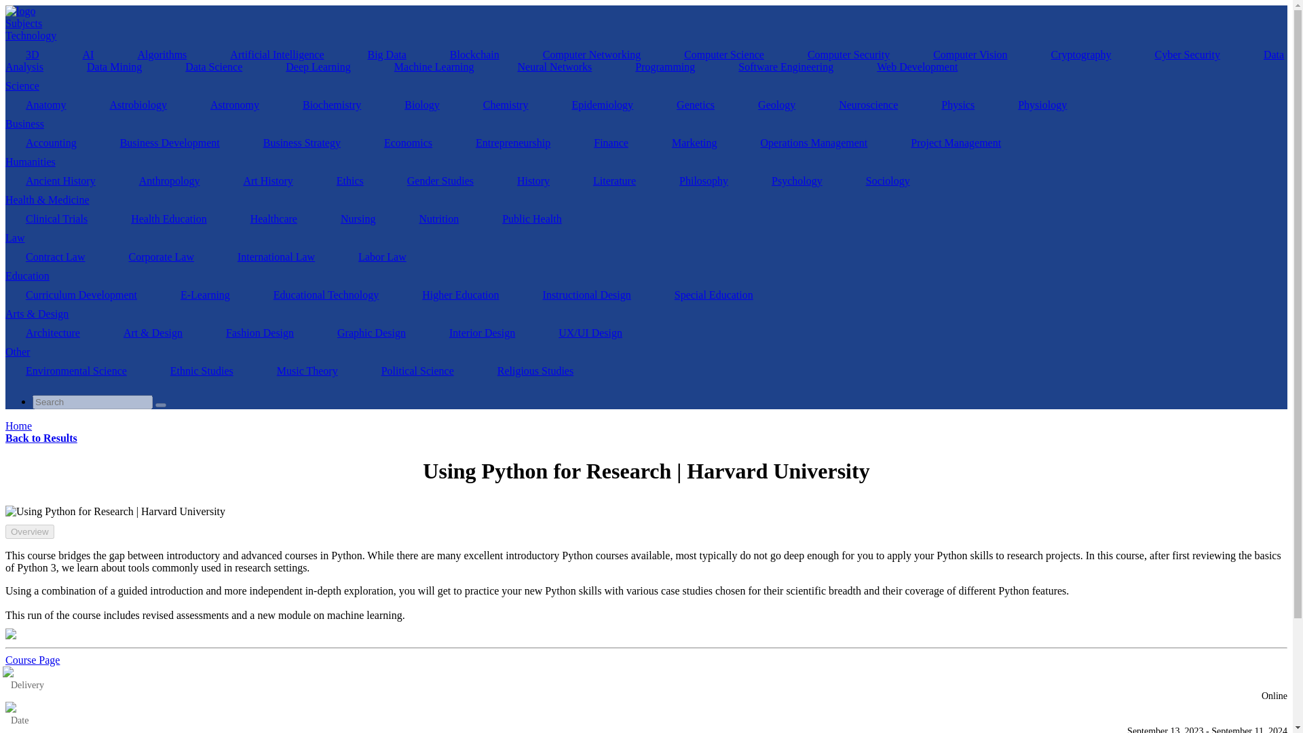  What do you see at coordinates (170, 143) in the screenshot?
I see `Business Development` at bounding box center [170, 143].